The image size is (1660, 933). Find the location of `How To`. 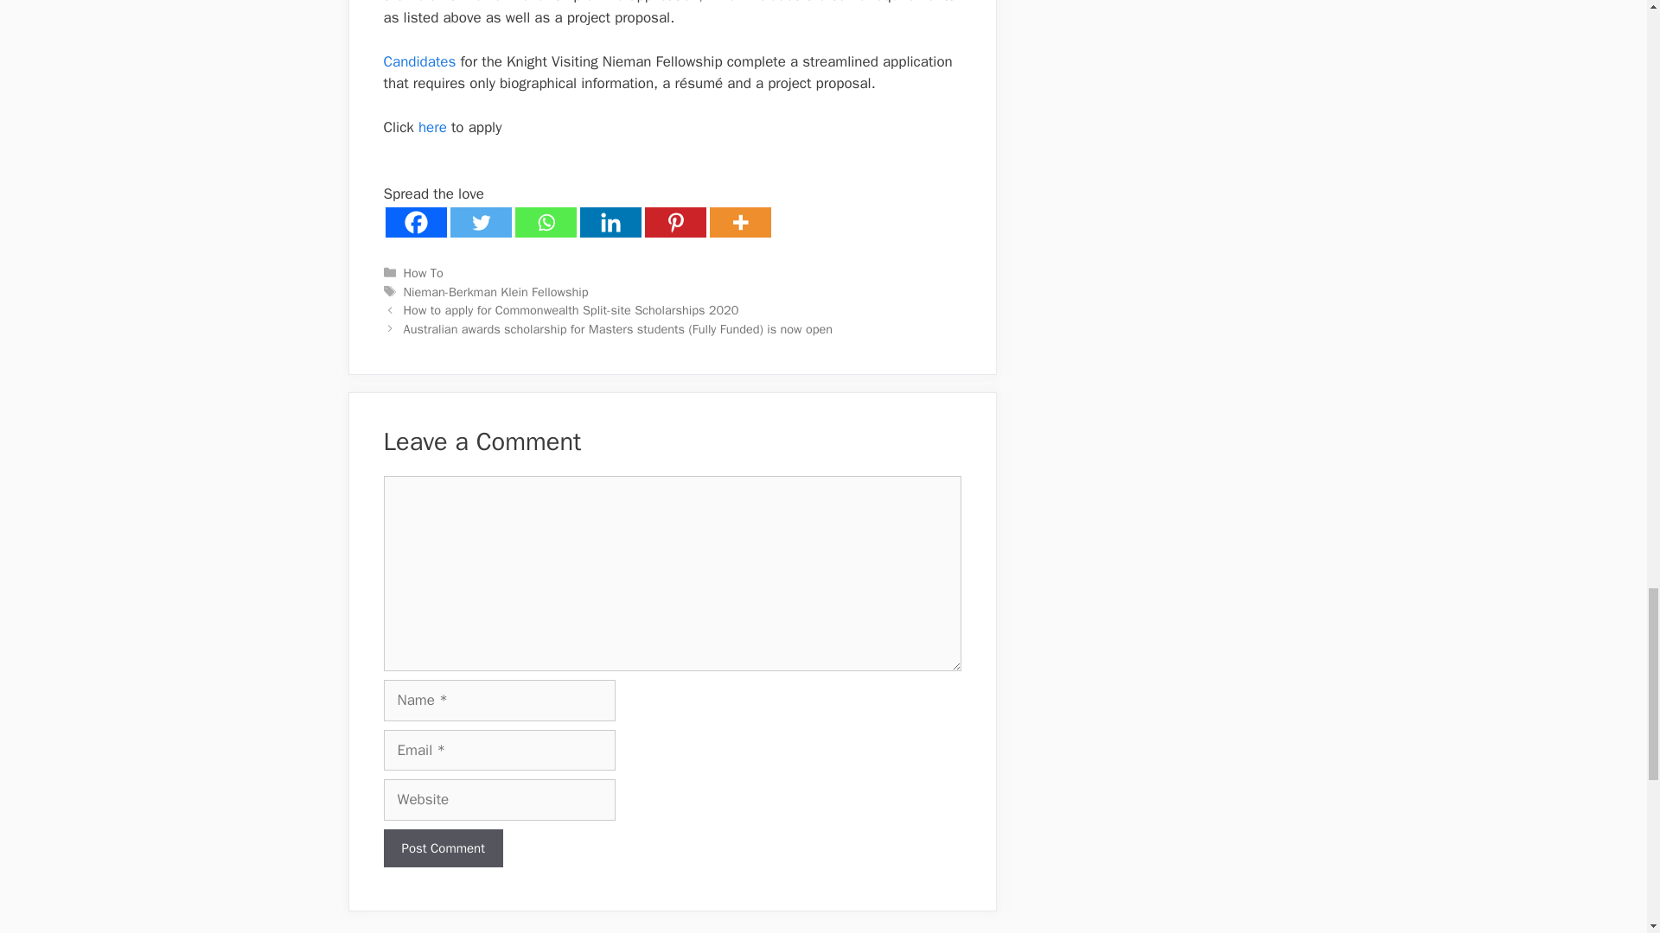

How To is located at coordinates (423, 273).